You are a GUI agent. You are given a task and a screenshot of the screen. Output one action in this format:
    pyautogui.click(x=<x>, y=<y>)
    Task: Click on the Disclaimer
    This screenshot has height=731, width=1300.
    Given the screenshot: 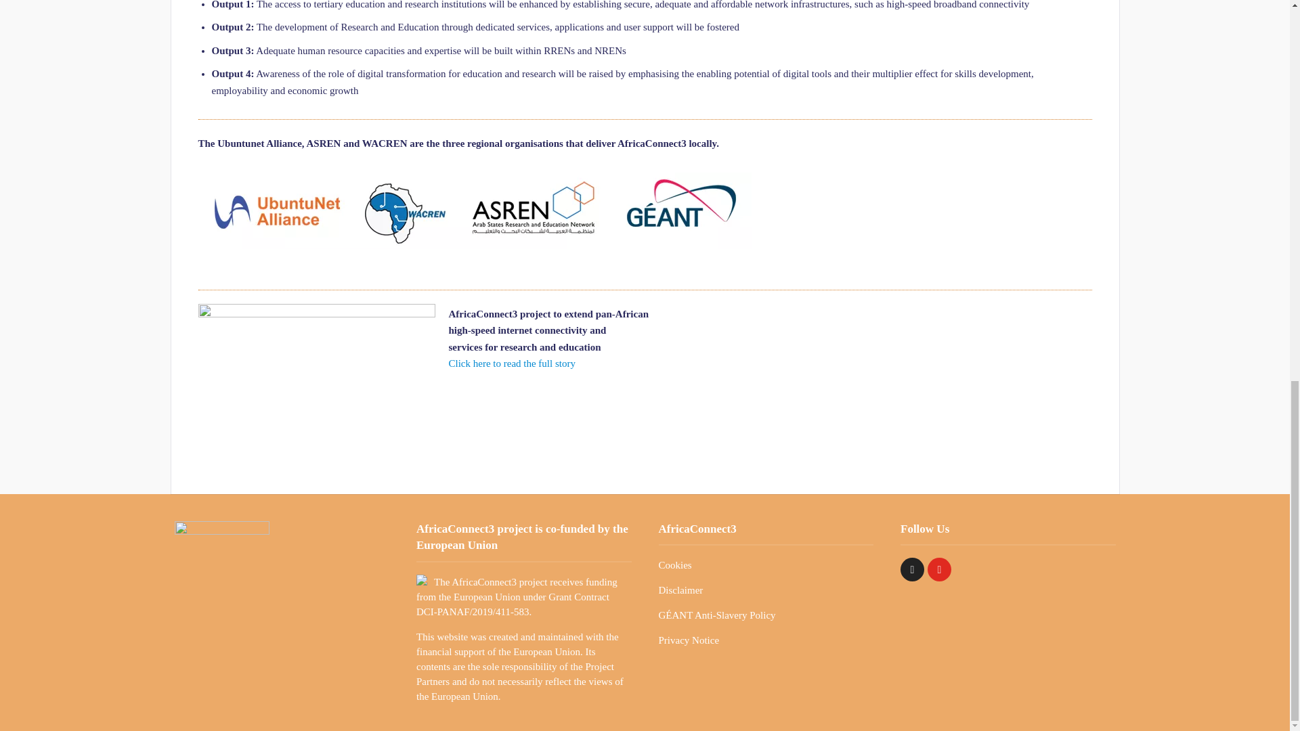 What is the action you would take?
    pyautogui.click(x=680, y=590)
    